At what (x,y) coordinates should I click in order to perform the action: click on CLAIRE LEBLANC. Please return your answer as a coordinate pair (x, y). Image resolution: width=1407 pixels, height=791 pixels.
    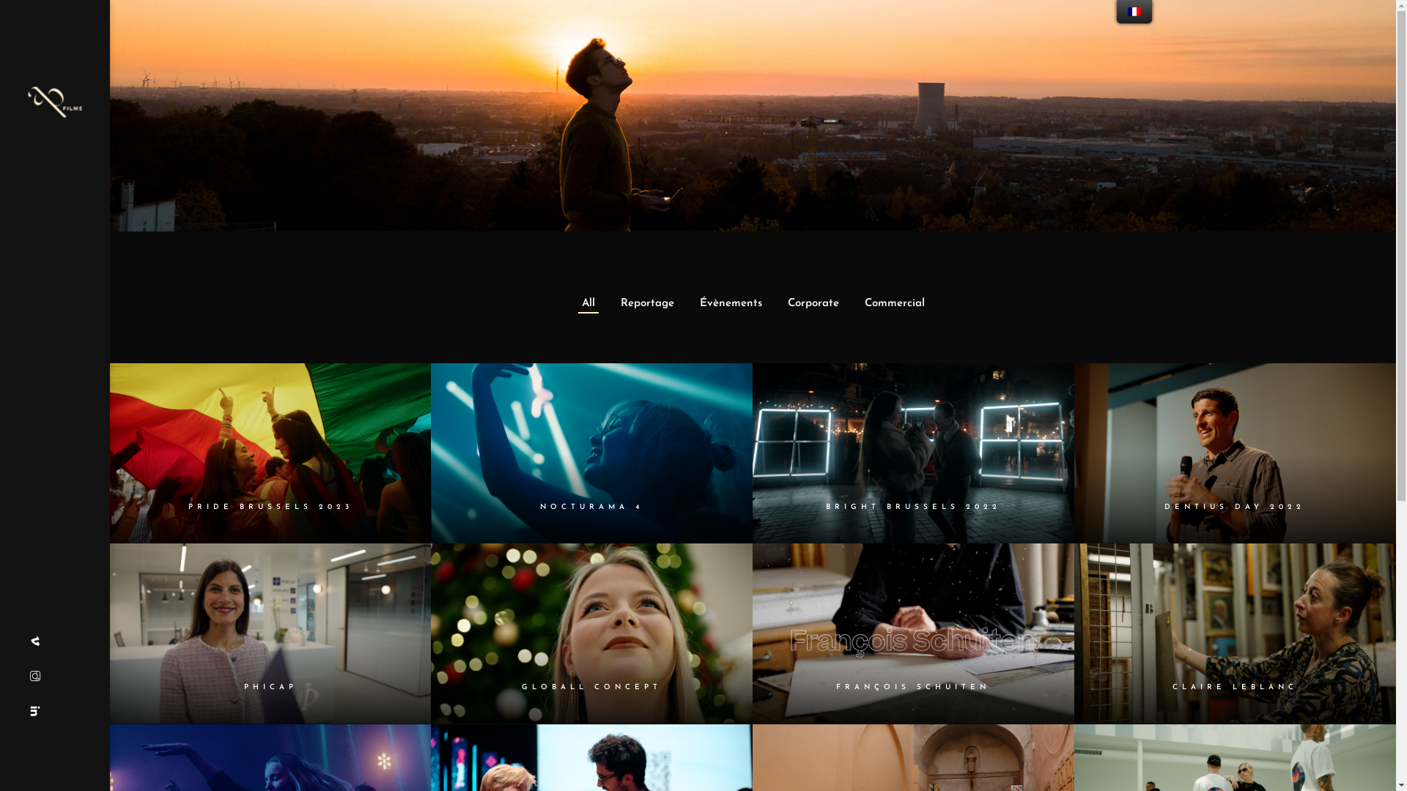
    Looking at the image, I should click on (1236, 687).